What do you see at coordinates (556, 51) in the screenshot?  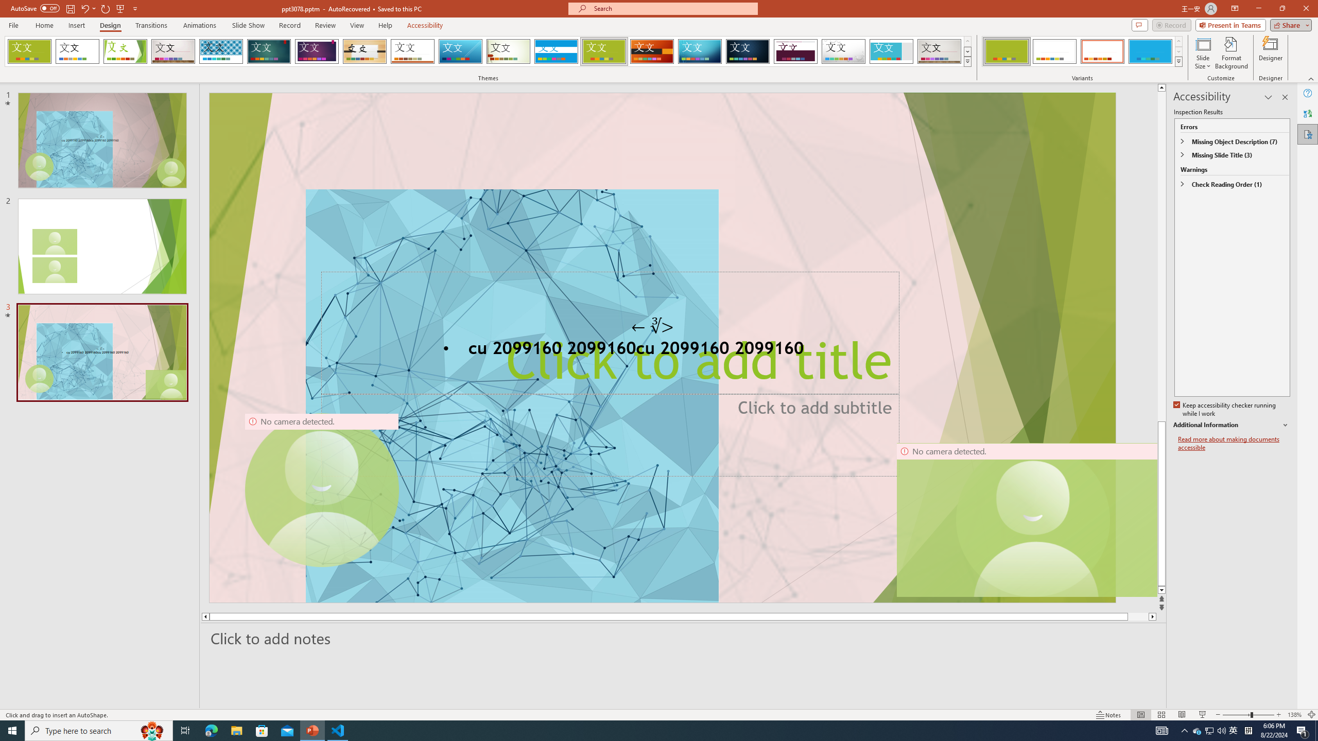 I see `Banded` at bounding box center [556, 51].